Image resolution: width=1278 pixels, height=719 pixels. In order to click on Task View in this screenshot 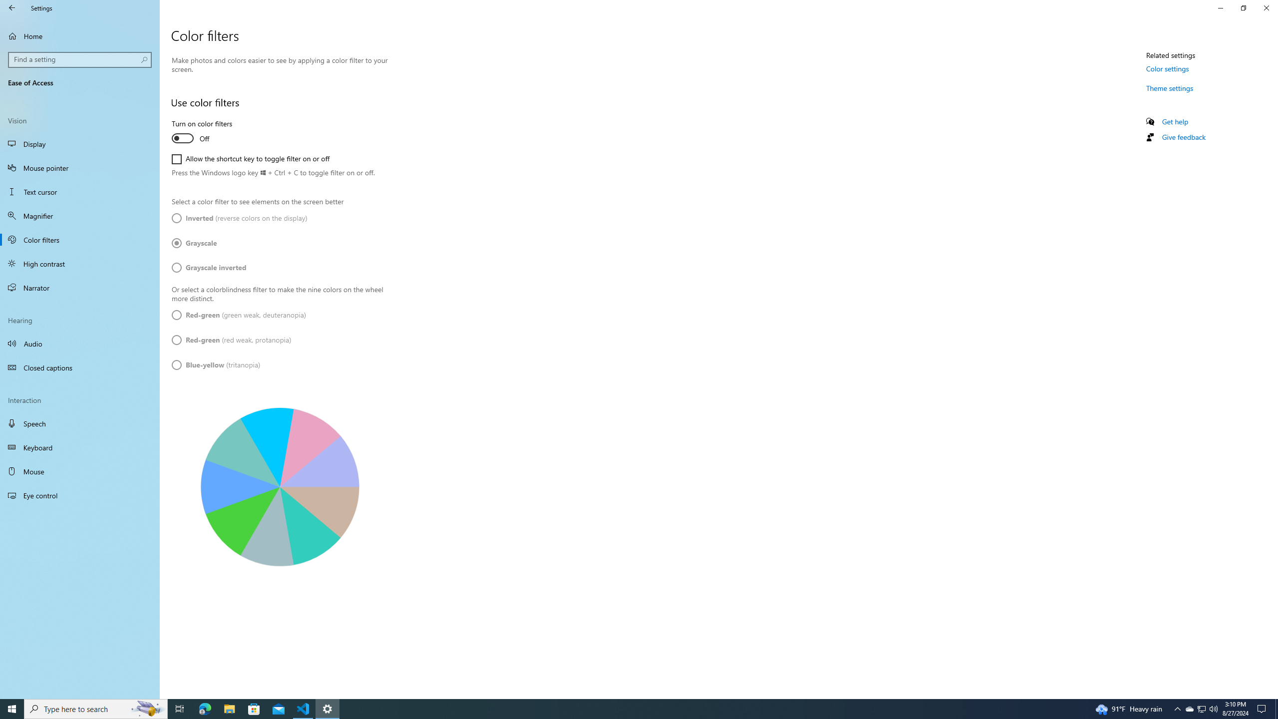, I will do `click(1201, 709)`.